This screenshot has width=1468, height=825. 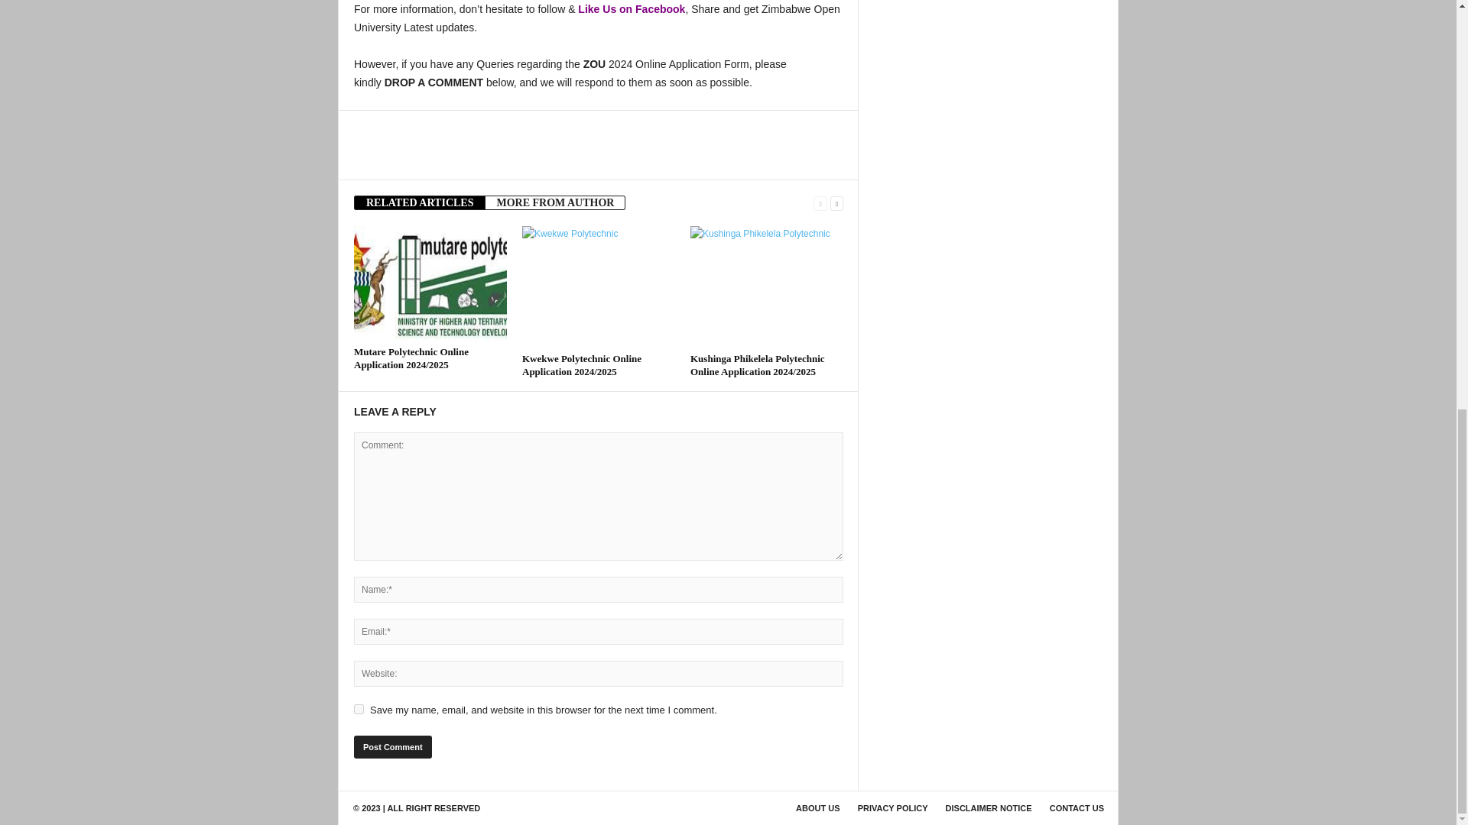 I want to click on yes, so click(x=359, y=709).